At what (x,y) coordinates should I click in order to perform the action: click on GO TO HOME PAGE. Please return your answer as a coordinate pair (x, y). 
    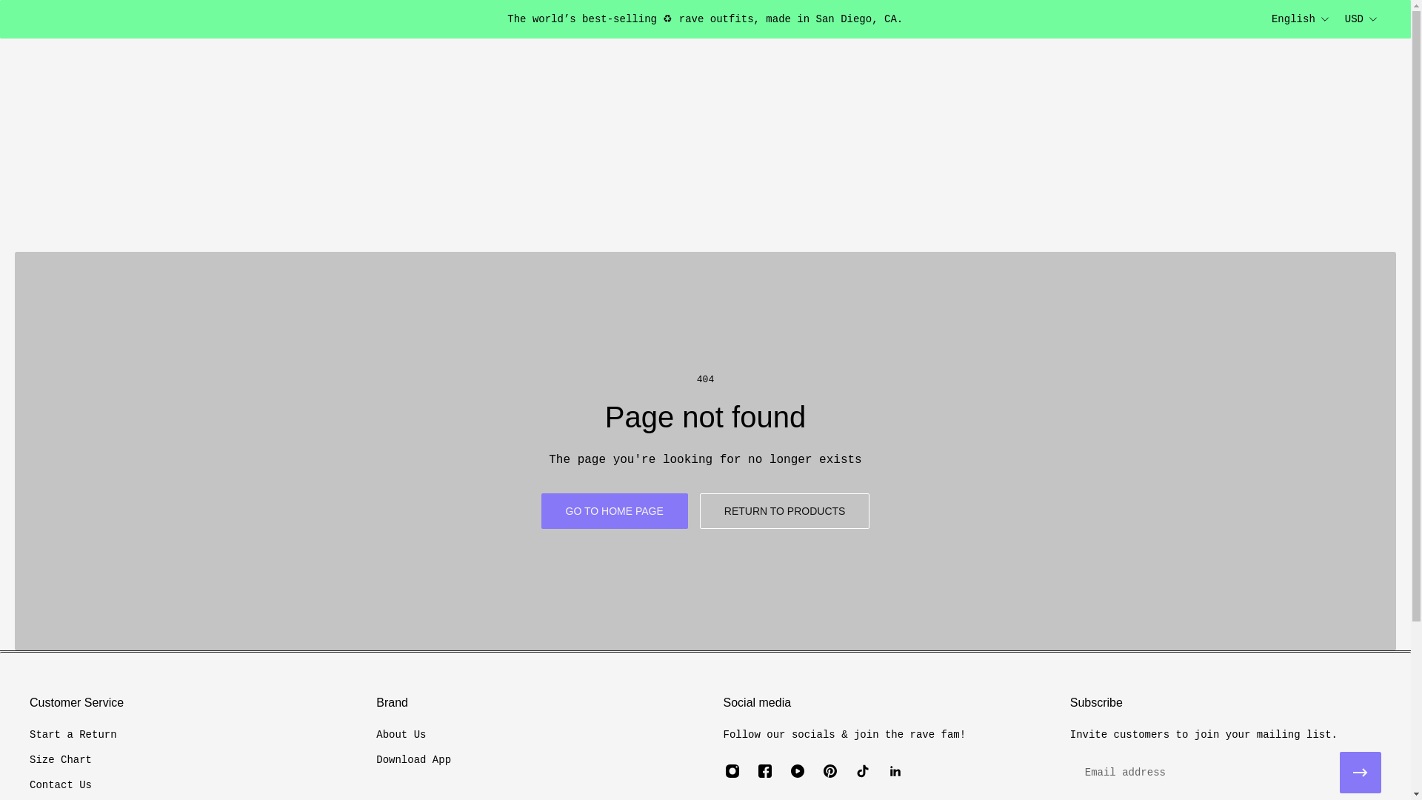
    Looking at the image, I should click on (615, 511).